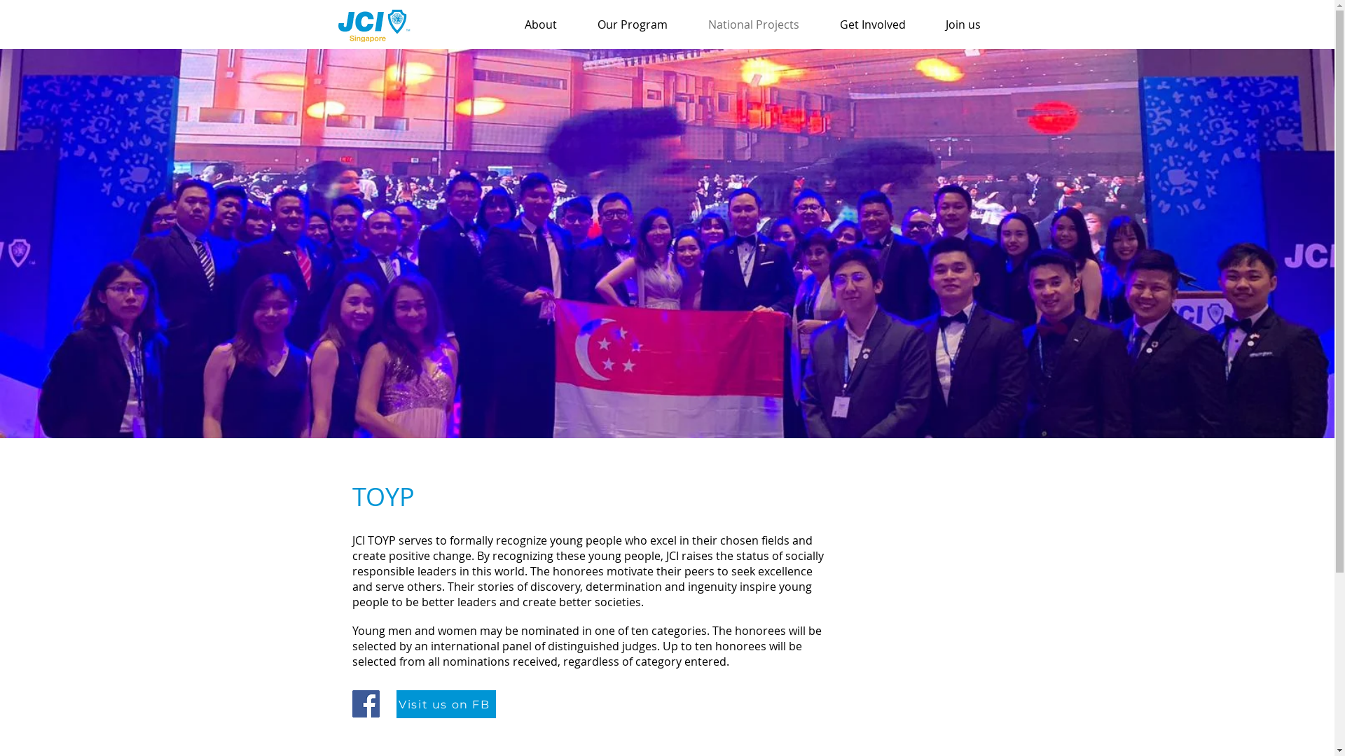  I want to click on About, so click(551, 24).